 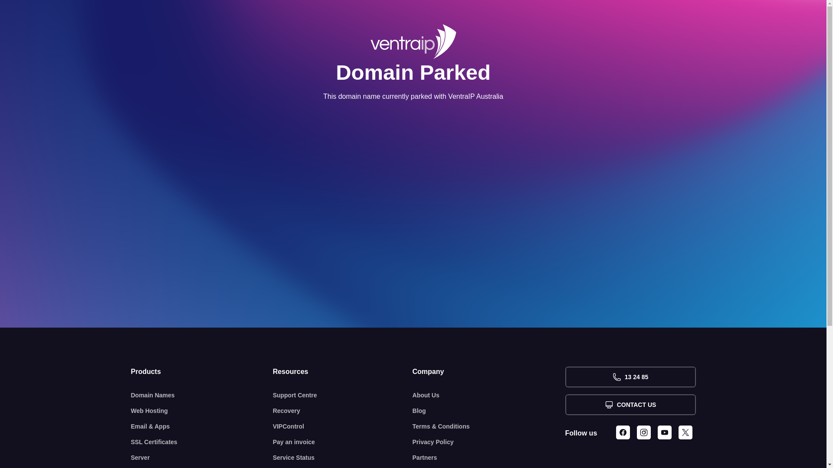 What do you see at coordinates (630, 377) in the screenshot?
I see `13 24 85` at bounding box center [630, 377].